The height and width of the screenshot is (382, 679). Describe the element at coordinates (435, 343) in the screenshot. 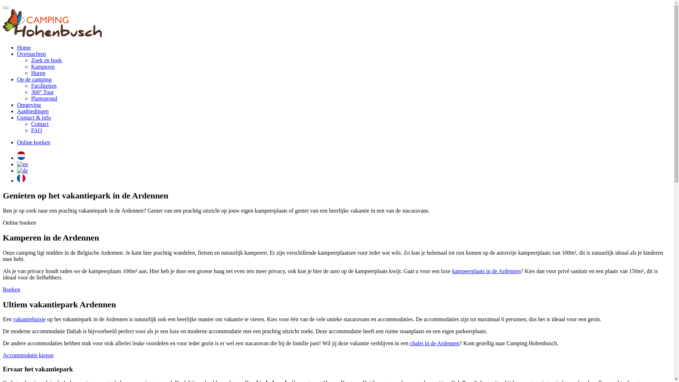

I see `chalet in de Ardennen` at that location.